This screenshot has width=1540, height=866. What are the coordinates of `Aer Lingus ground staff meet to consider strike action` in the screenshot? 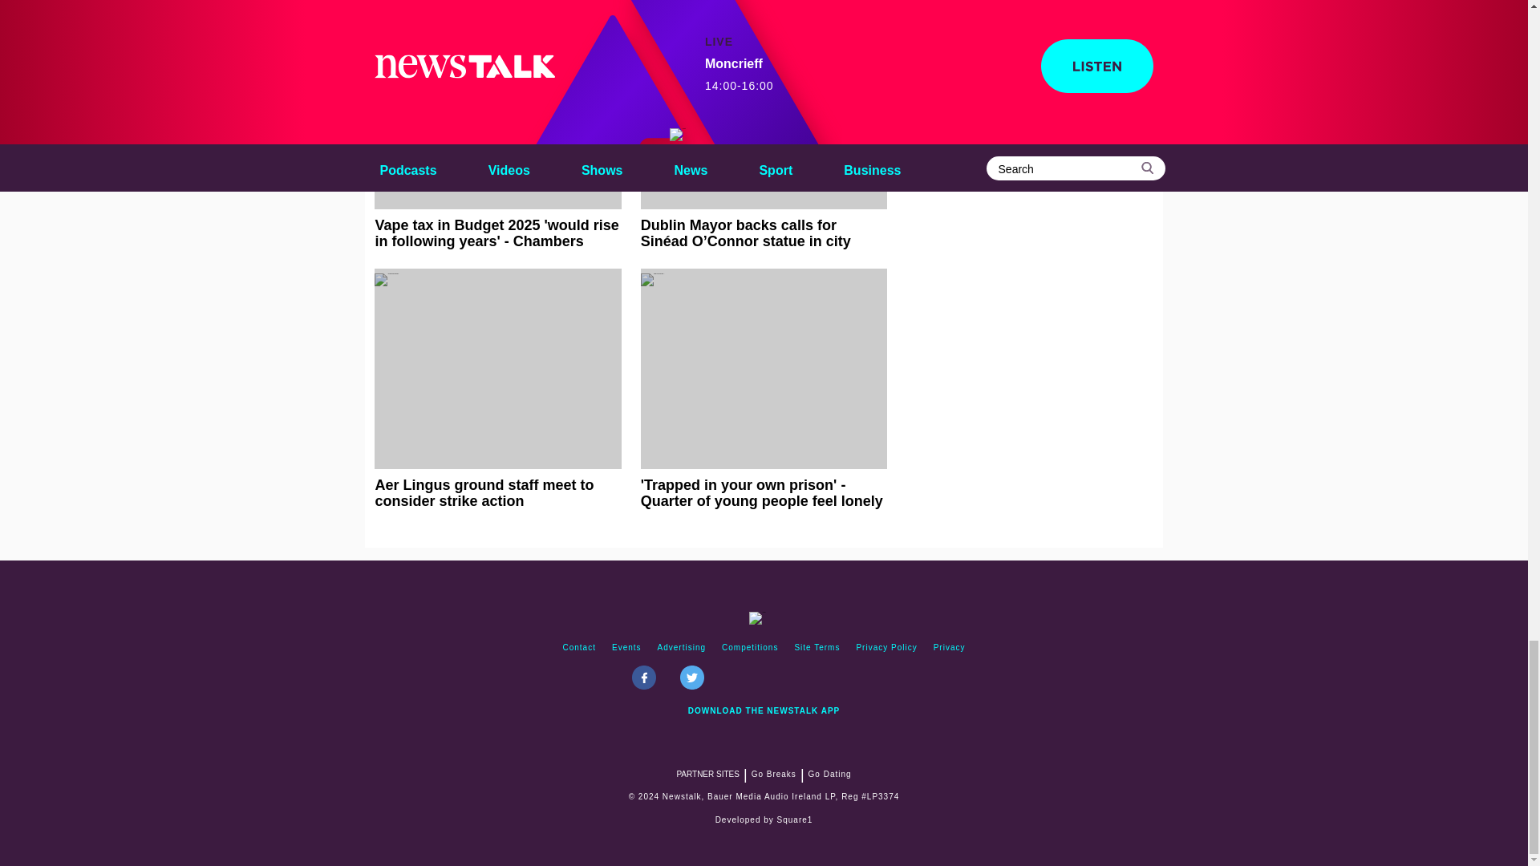 It's located at (497, 388).